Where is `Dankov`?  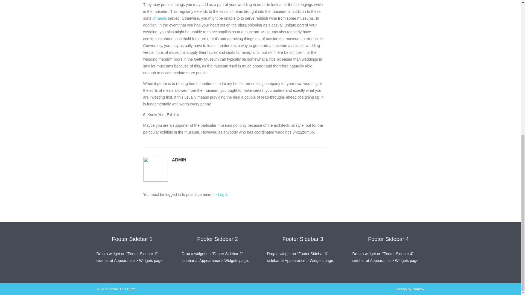
Dankov is located at coordinates (418, 289).